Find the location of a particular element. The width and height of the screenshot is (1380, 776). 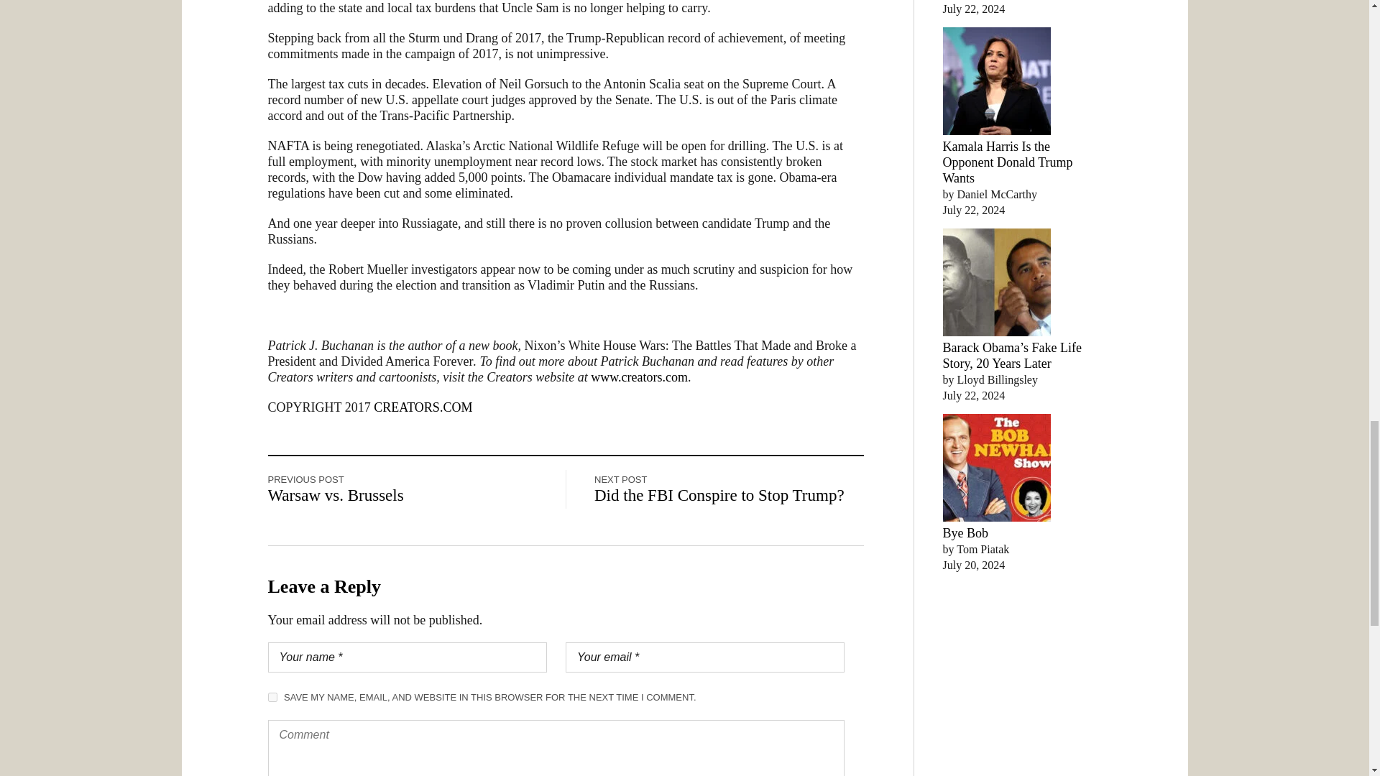

www.creators.com is located at coordinates (638, 377).